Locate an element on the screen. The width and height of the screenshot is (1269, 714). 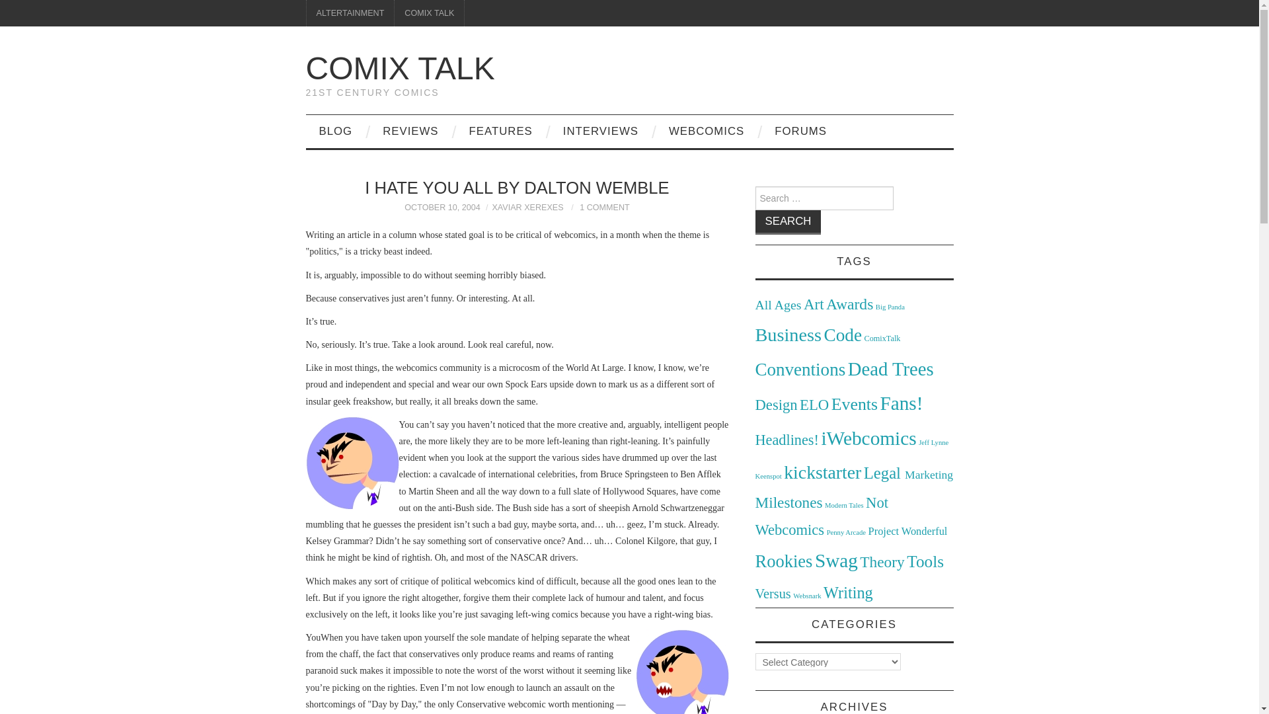
Art is located at coordinates (813, 304).